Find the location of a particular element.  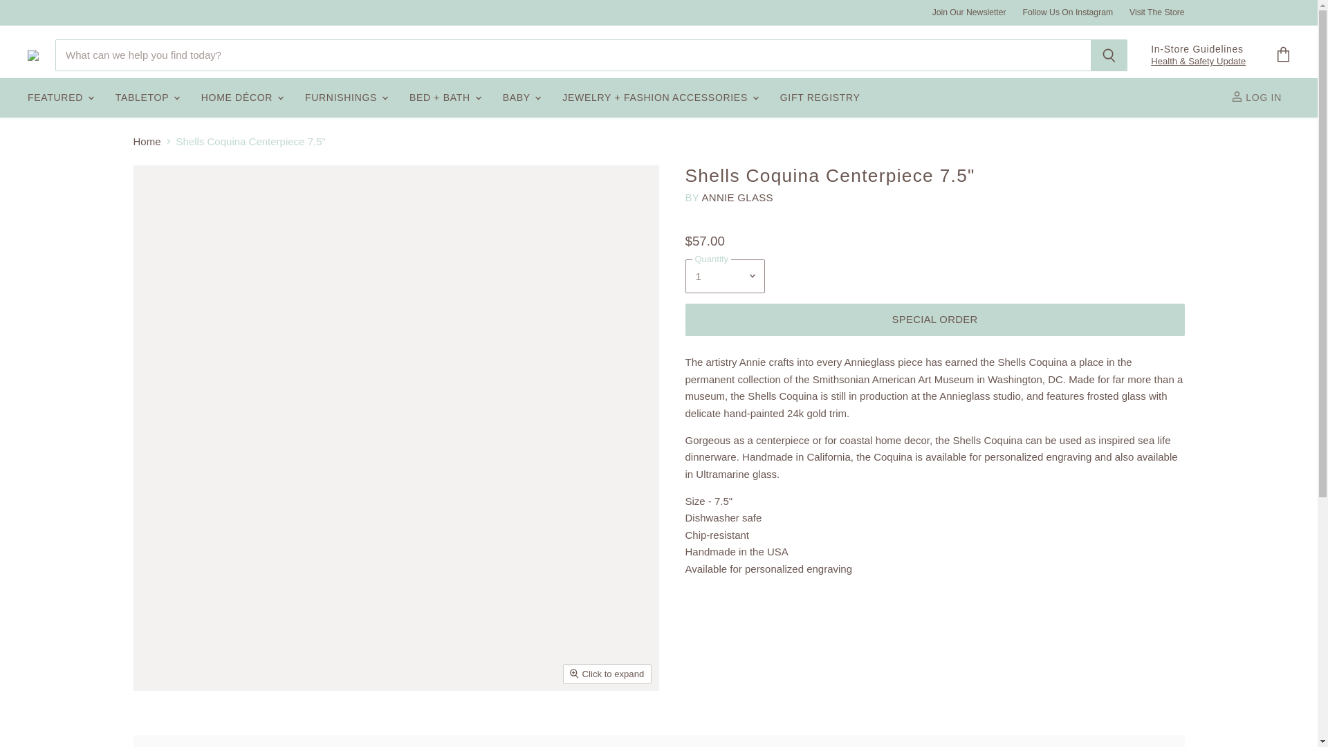

Annie Glass is located at coordinates (737, 196).